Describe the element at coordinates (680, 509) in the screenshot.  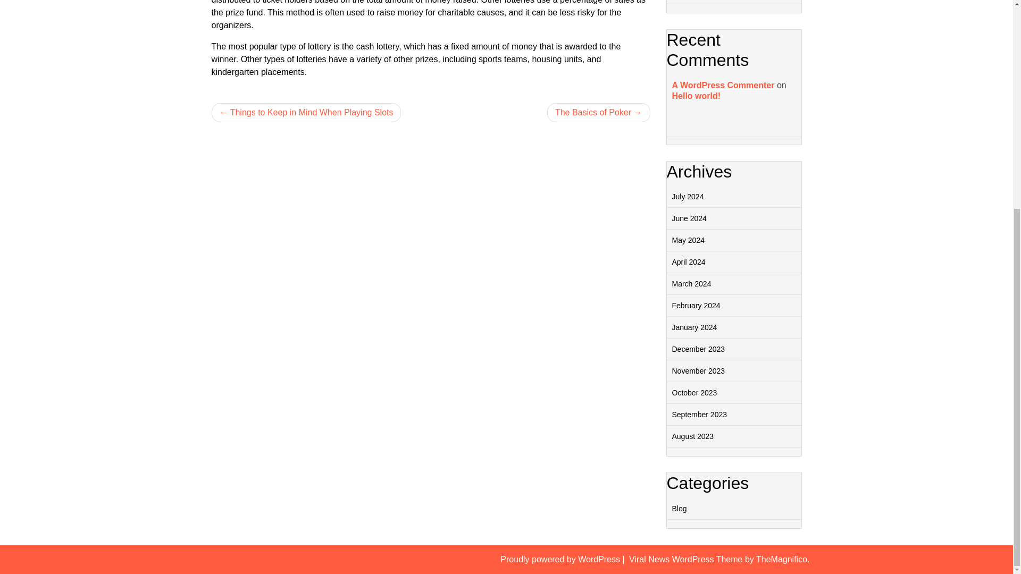
I see `Blog` at that location.